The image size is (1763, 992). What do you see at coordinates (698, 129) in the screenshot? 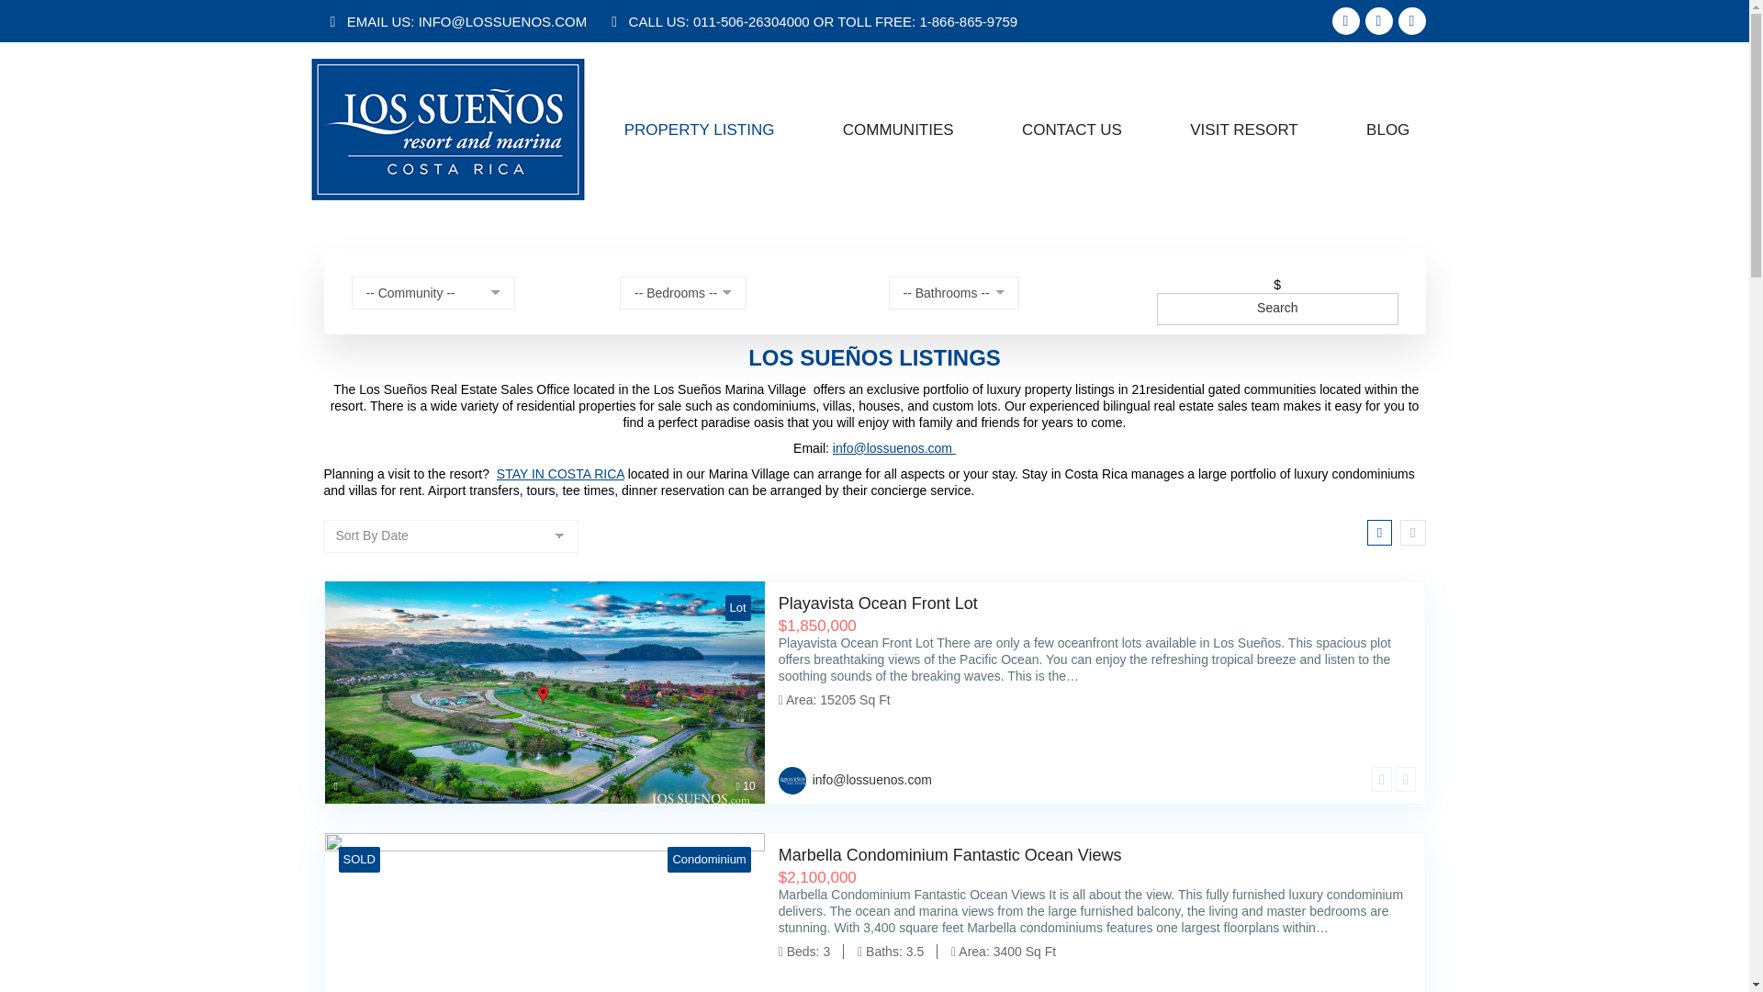
I see `Search` at bounding box center [698, 129].